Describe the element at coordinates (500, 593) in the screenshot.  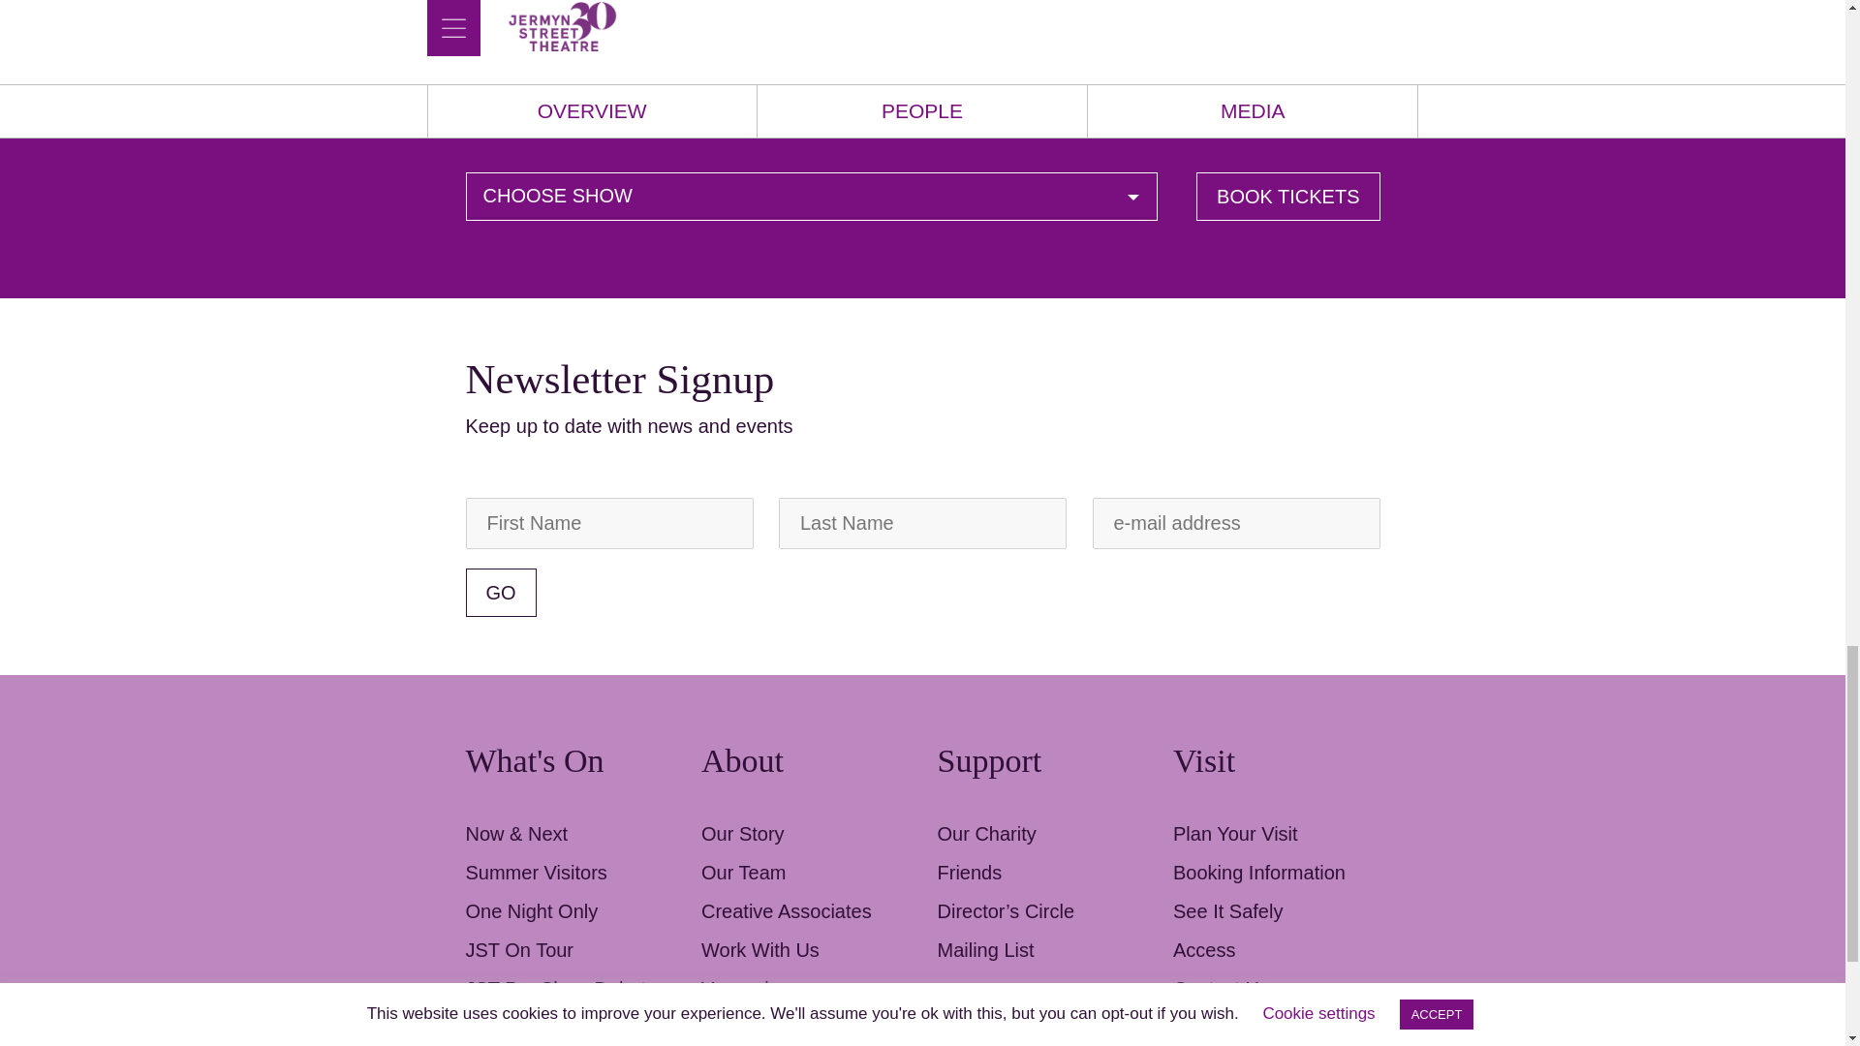
I see `GO` at that location.